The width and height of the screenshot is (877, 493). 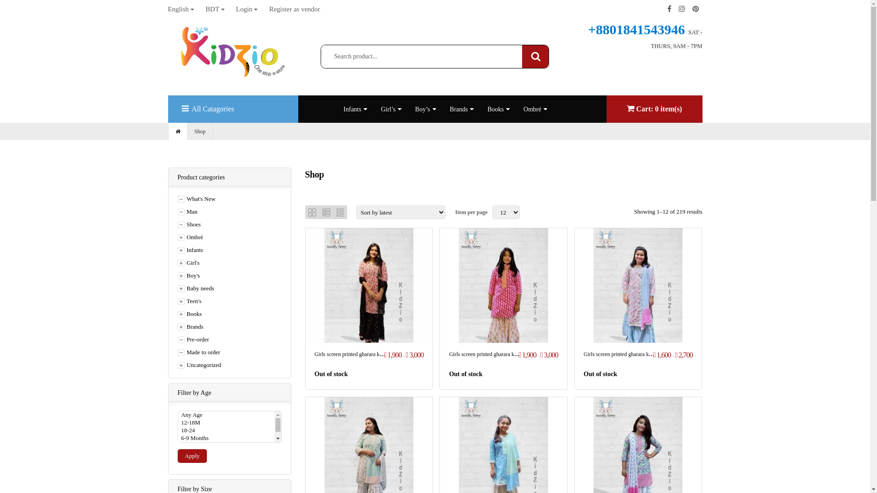 I want to click on facebook, so click(x=669, y=9).